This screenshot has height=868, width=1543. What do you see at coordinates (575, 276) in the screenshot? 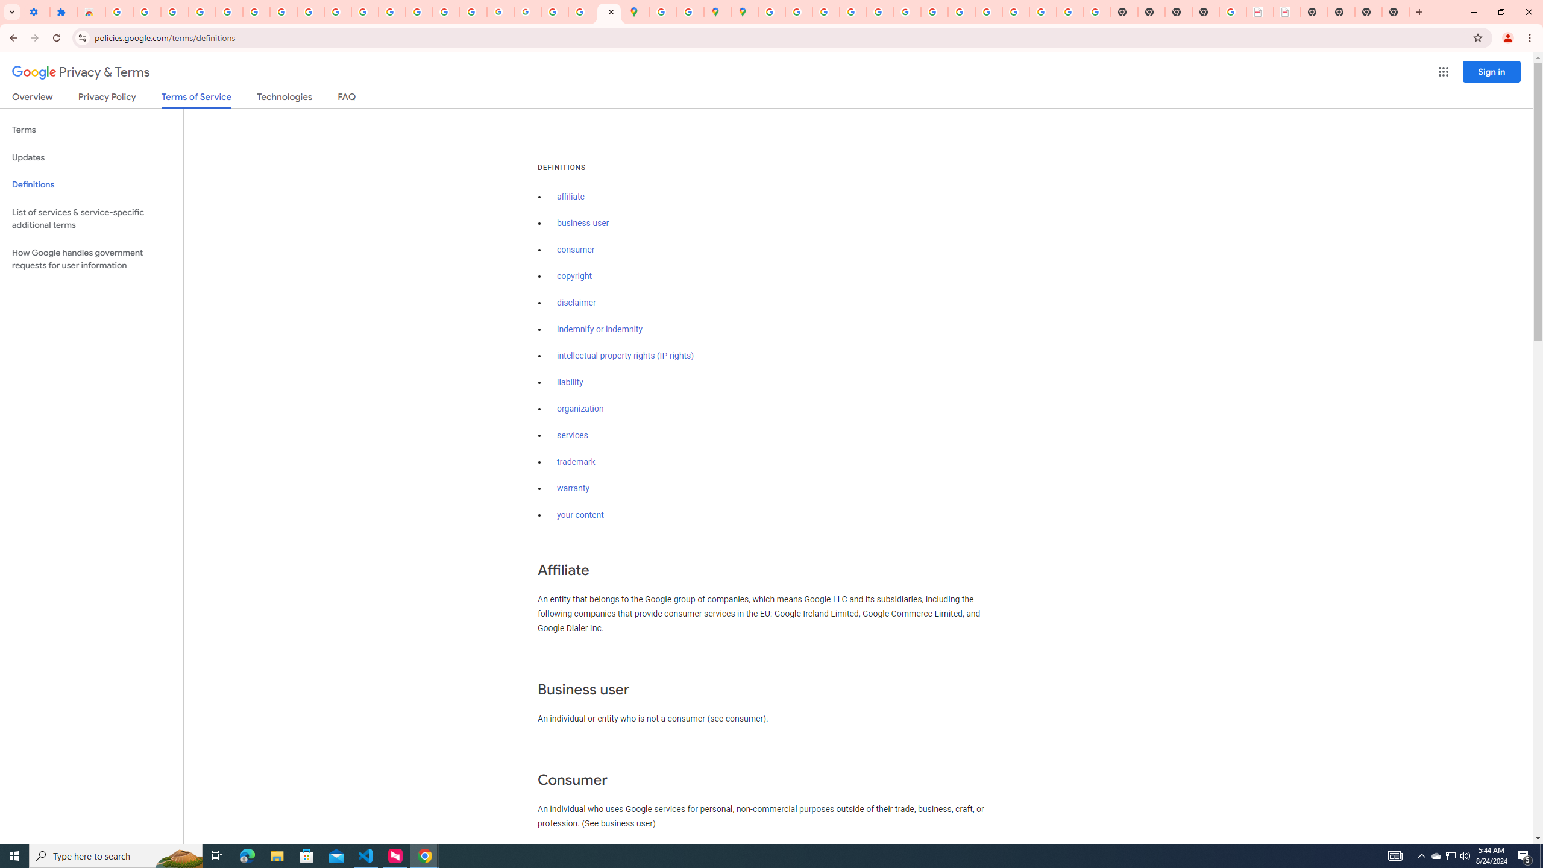
I see `copyright` at bounding box center [575, 276].